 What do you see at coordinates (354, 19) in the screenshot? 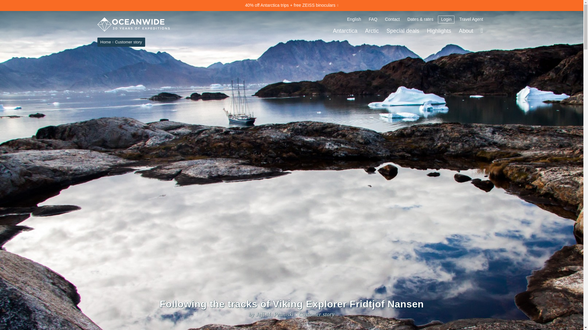
I see `English` at bounding box center [354, 19].